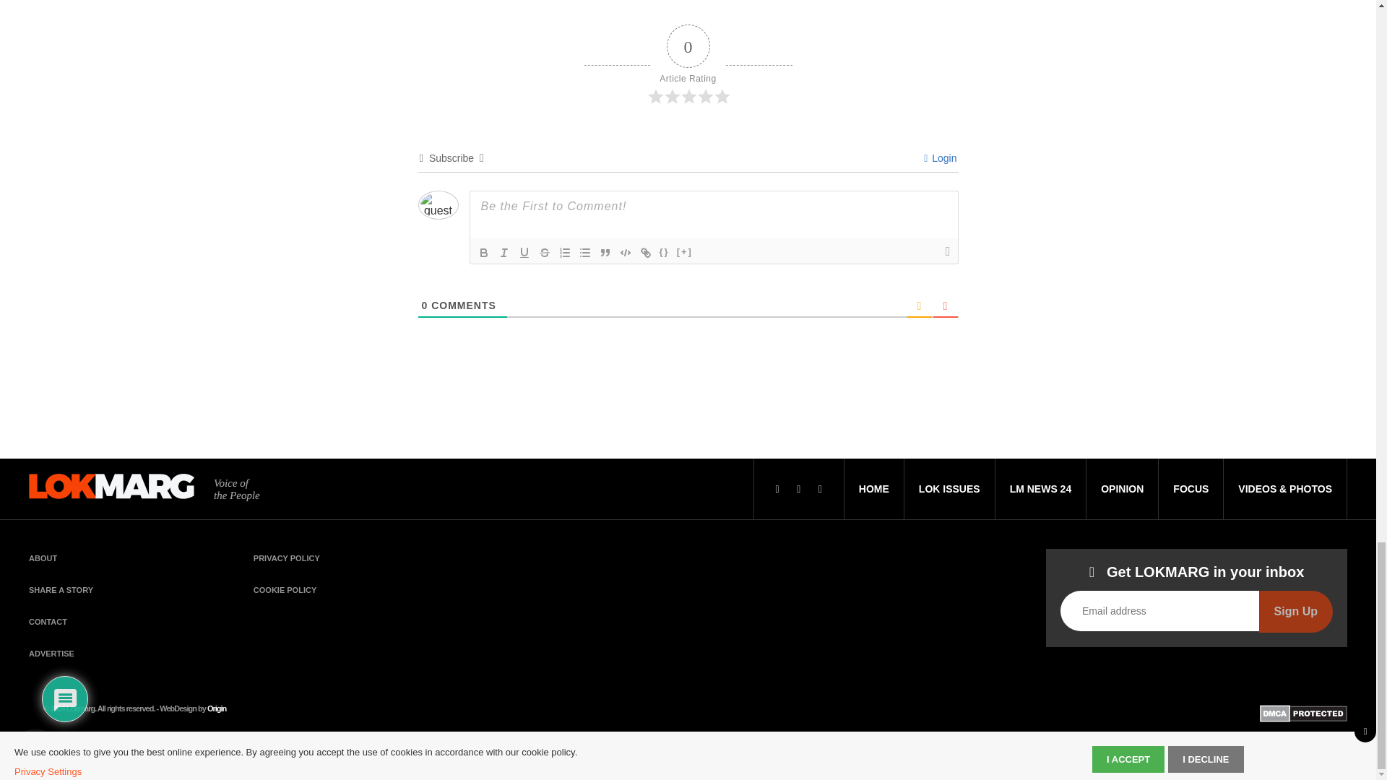 The image size is (1387, 780). I want to click on Sign Up, so click(1296, 611).